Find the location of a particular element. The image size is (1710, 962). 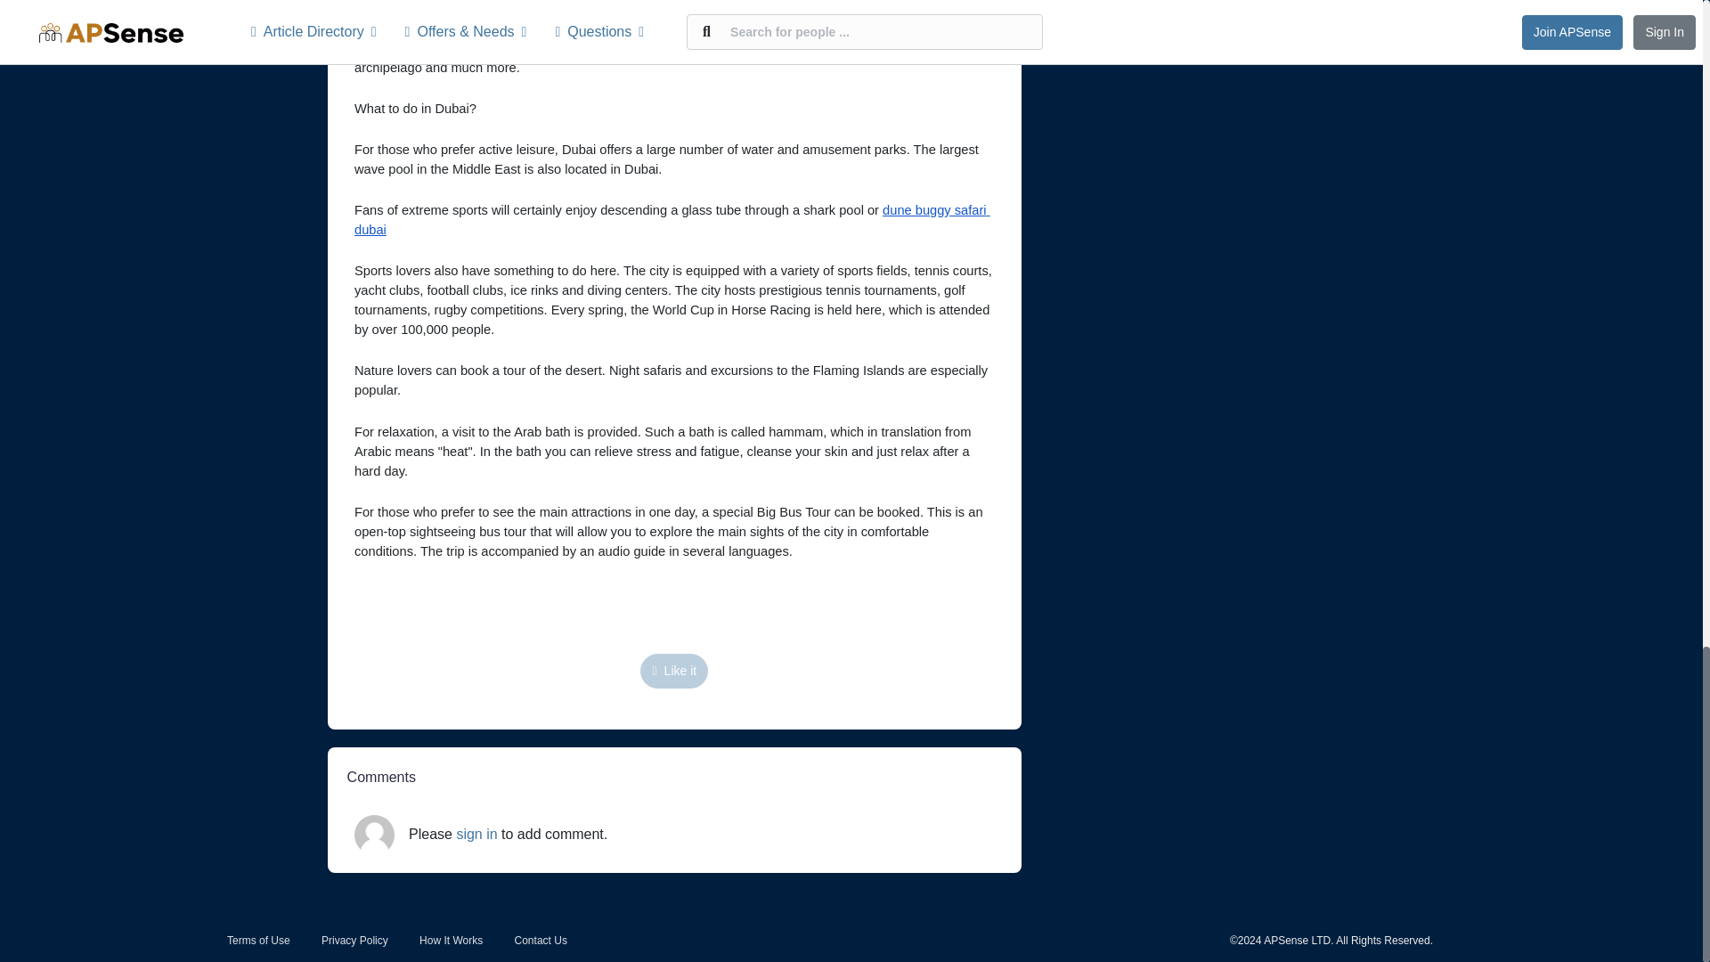

sign in is located at coordinates (476, 834).